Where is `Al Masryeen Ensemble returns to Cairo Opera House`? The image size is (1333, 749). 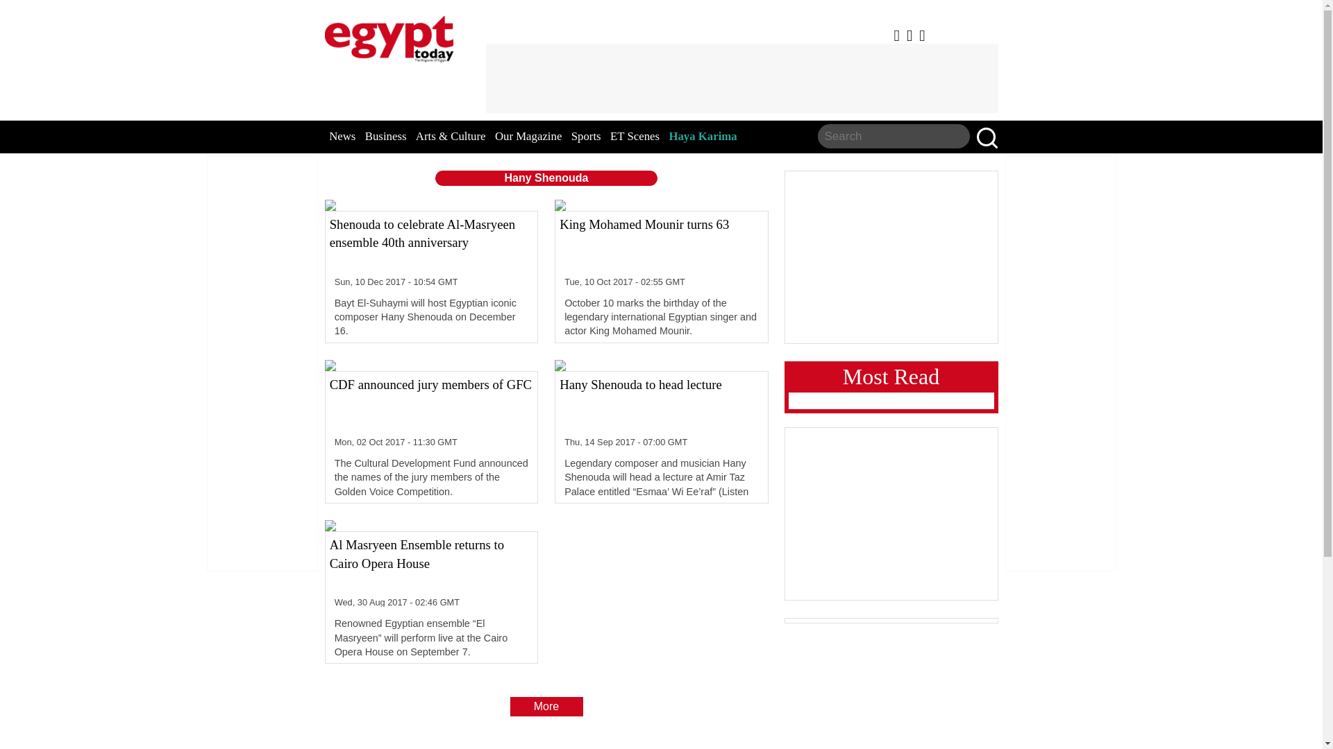
Al Masryeen Ensemble returns to Cairo Opera House is located at coordinates (431, 564).